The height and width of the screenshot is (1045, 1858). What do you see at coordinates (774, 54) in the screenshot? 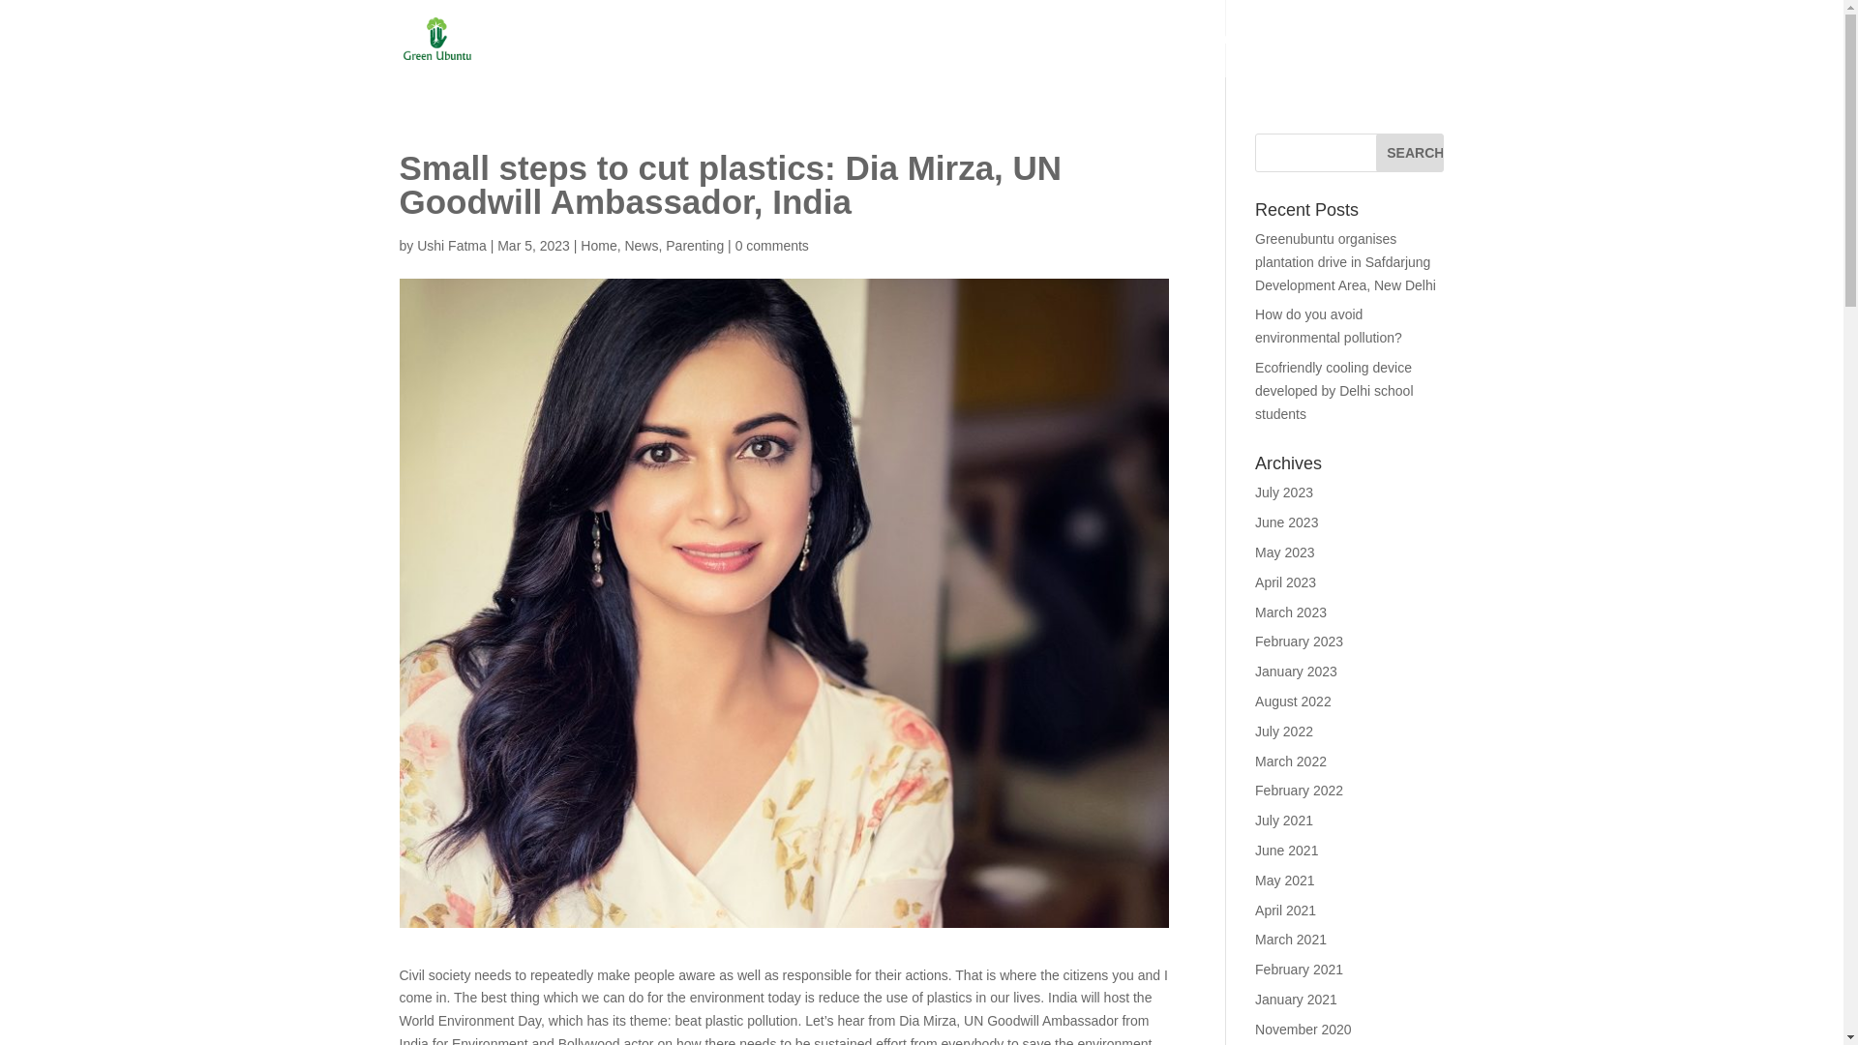
I see `Parenting` at bounding box center [774, 54].